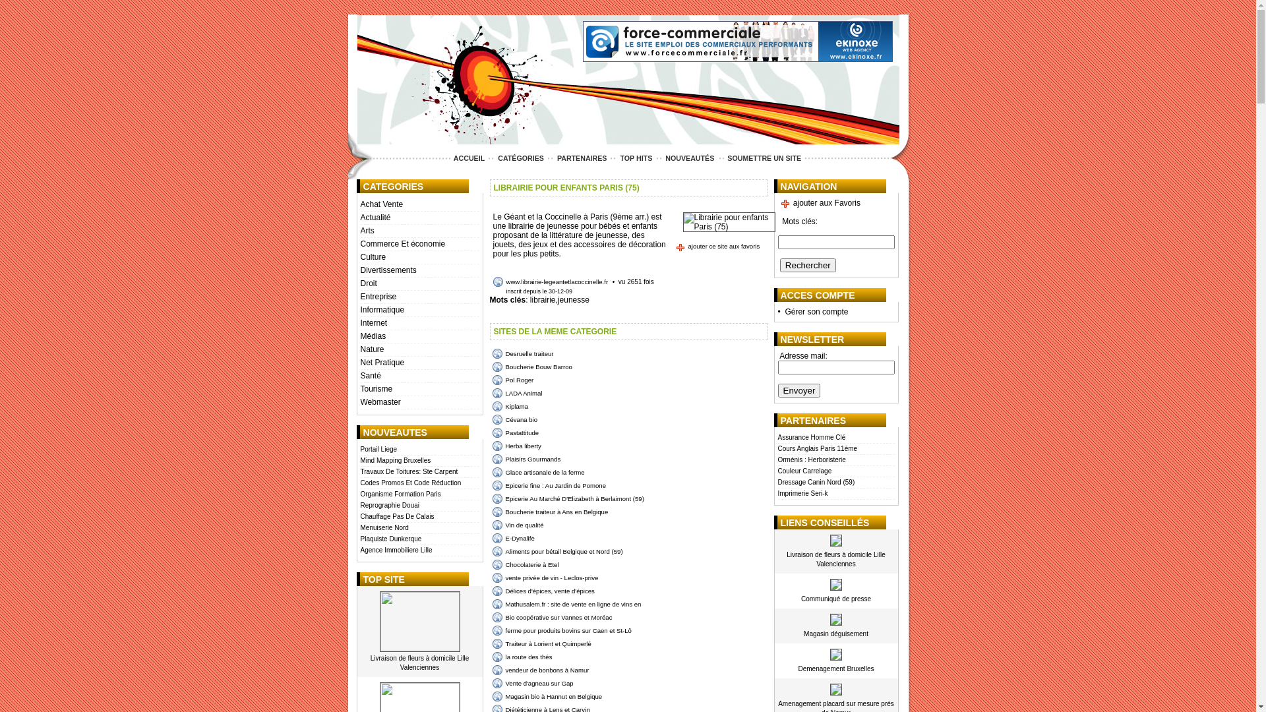 This screenshot has width=1266, height=712. I want to click on Portail Liege, so click(419, 450).